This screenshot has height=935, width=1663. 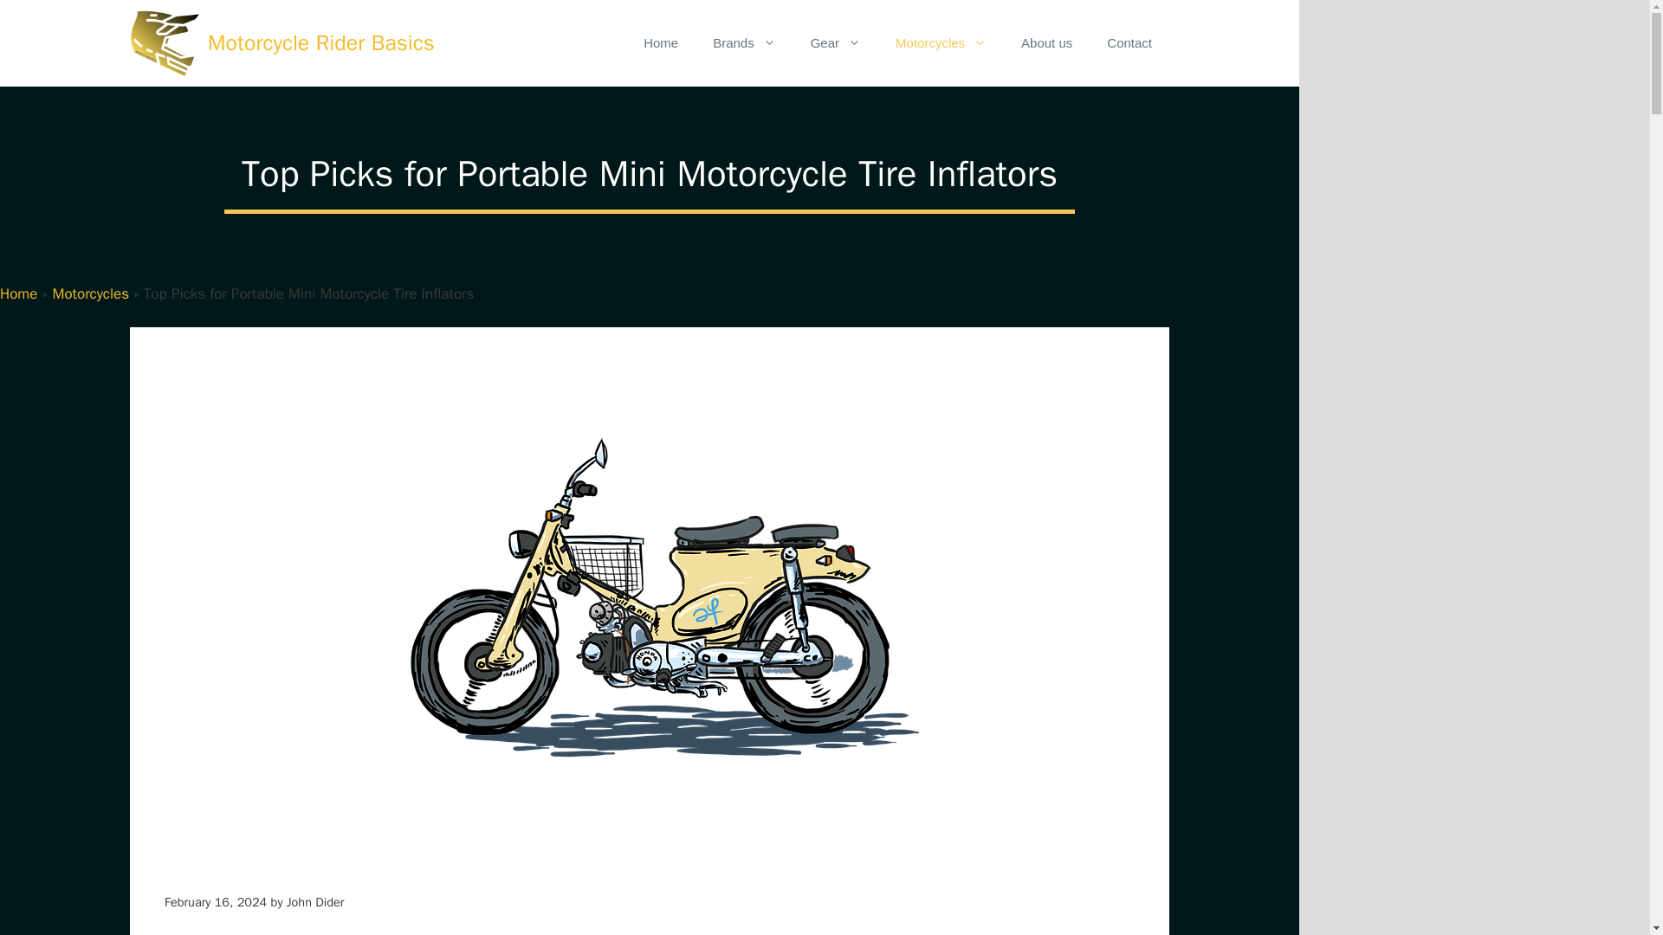 What do you see at coordinates (835, 43) in the screenshot?
I see `Gear` at bounding box center [835, 43].